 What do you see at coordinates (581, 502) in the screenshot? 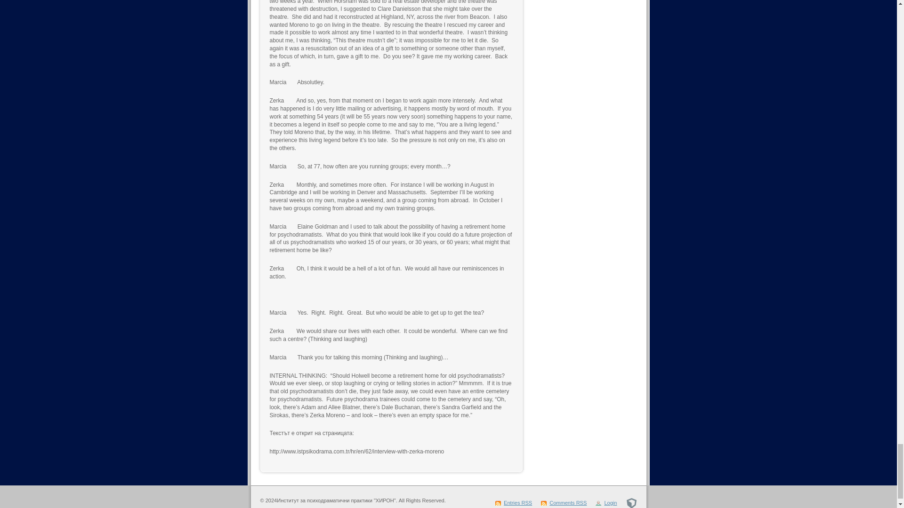
I see `Really Simple Syndication` at bounding box center [581, 502].